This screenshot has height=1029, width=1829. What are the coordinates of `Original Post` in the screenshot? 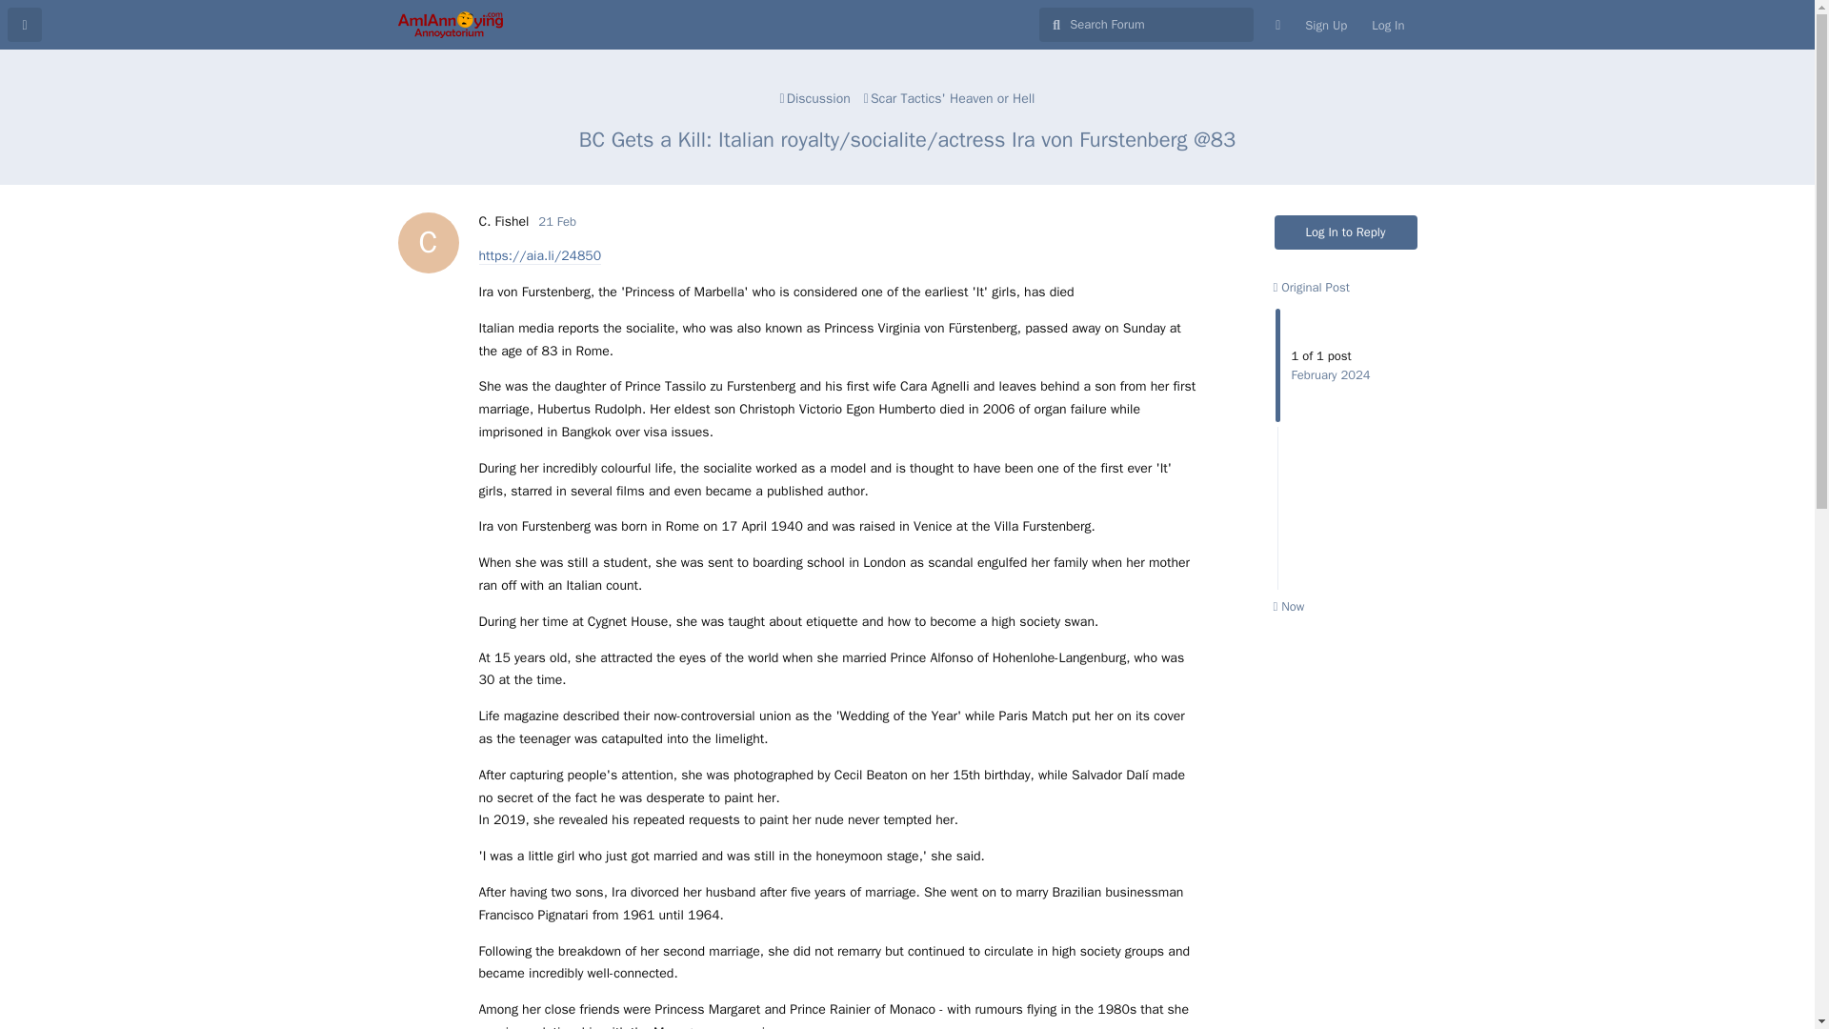 It's located at (1346, 232).